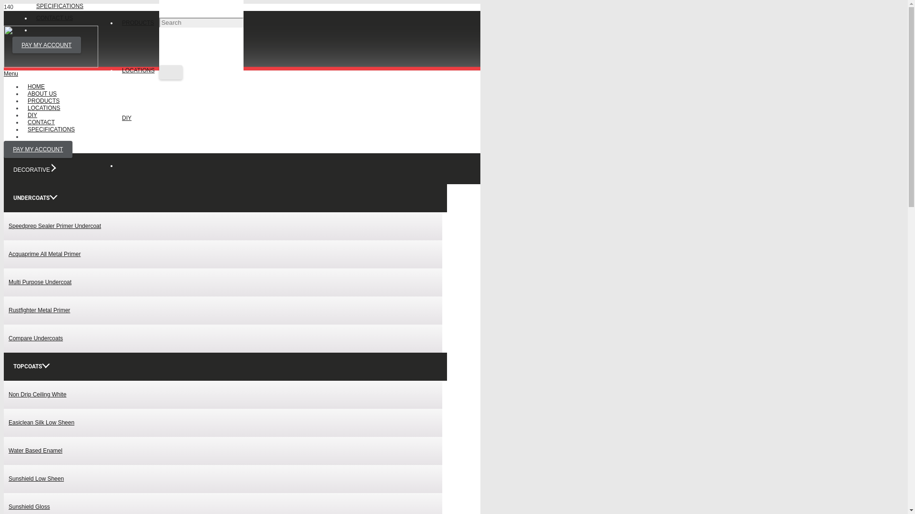  I want to click on Menu, so click(242, 74).